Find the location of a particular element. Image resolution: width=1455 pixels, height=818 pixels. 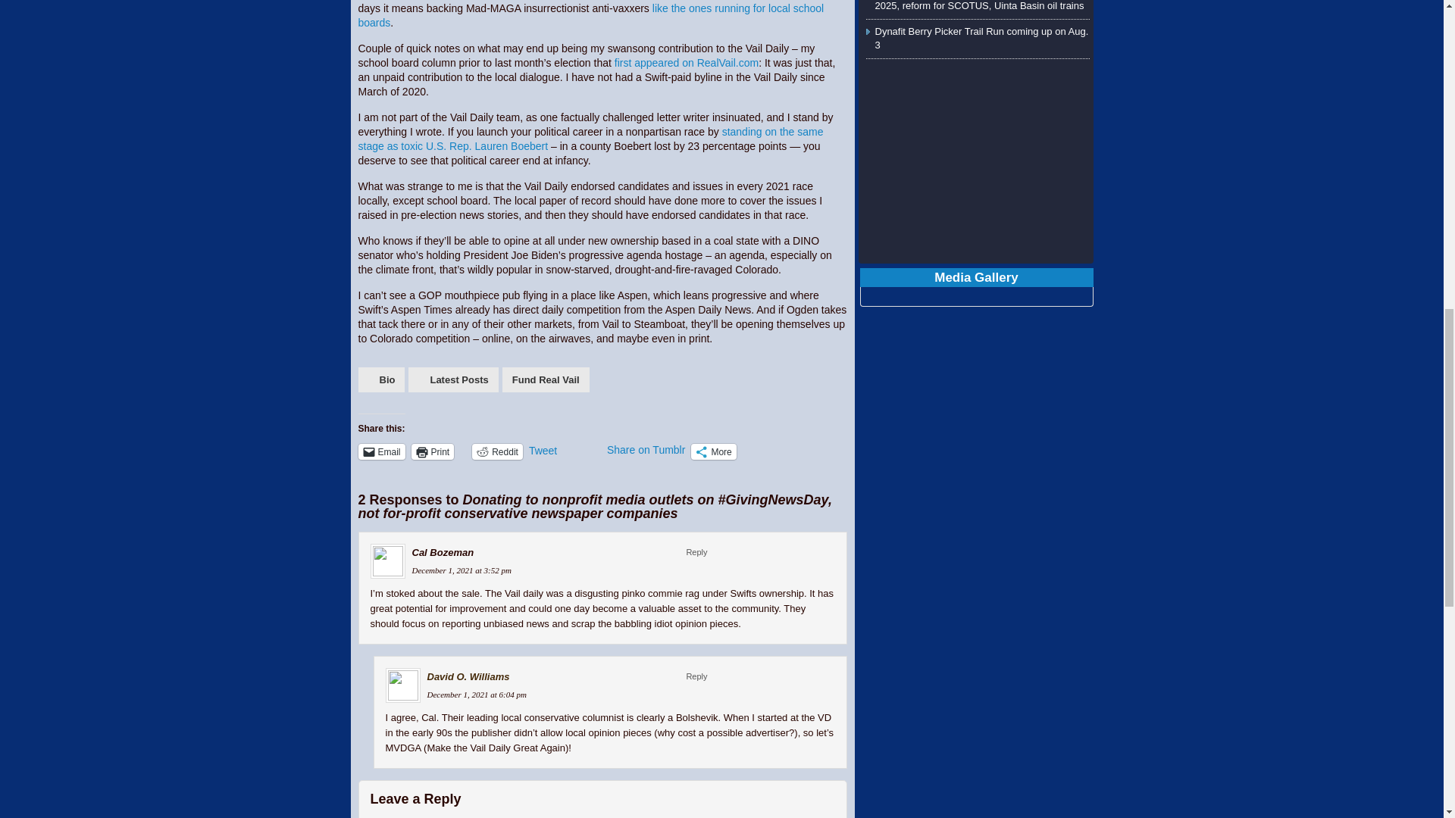

Tweet is located at coordinates (565, 451).